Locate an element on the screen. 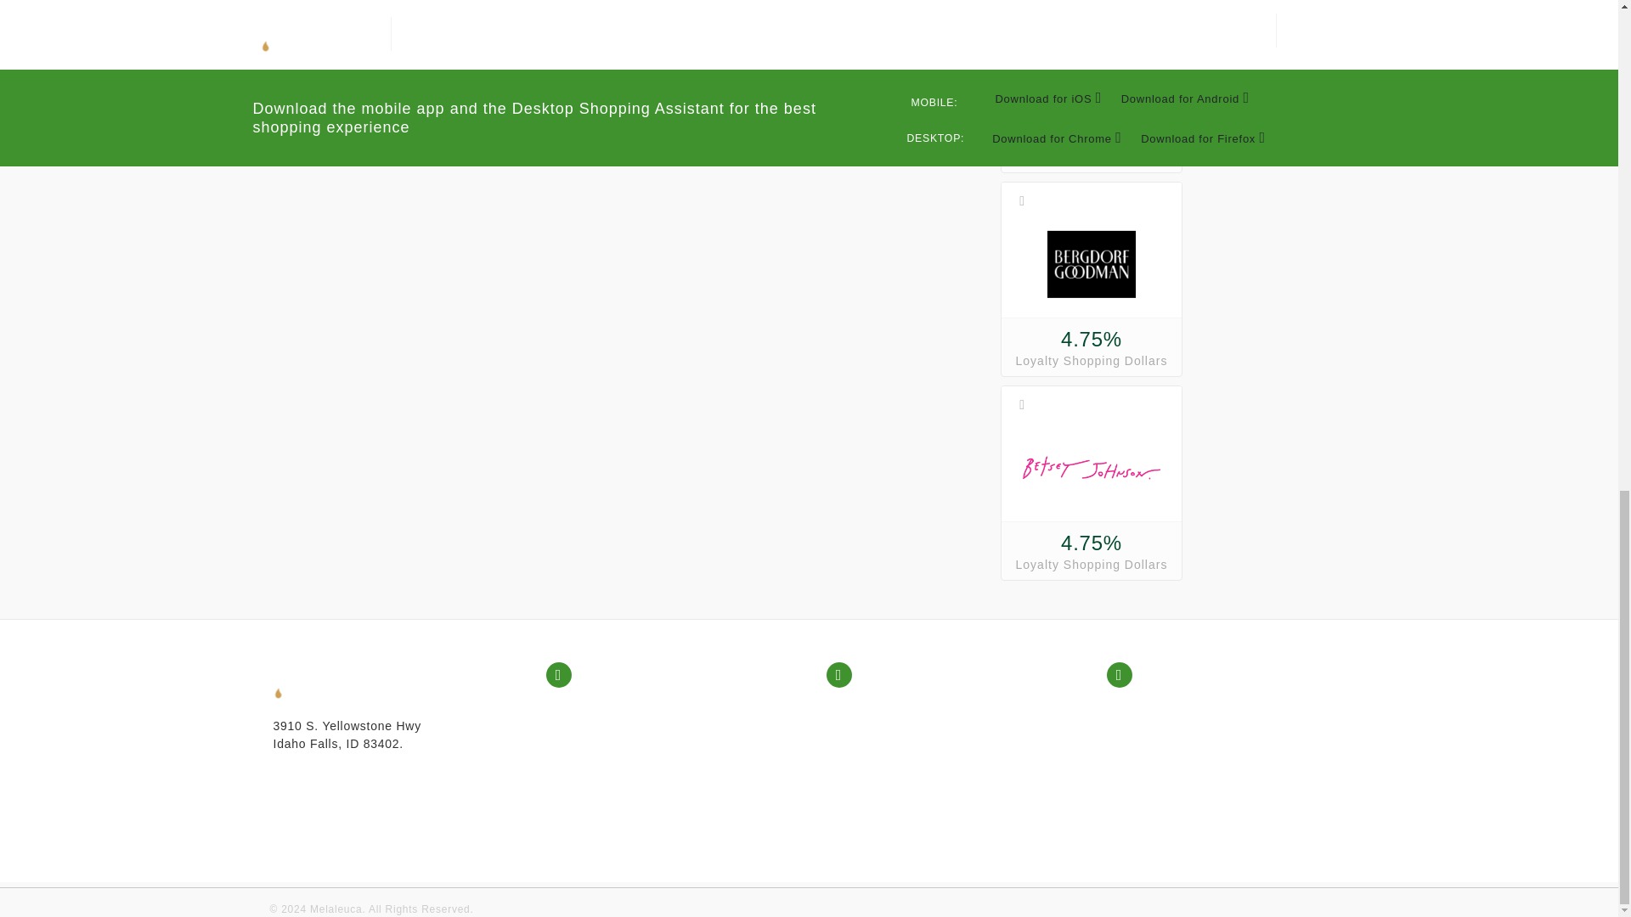 Image resolution: width=1631 pixels, height=917 pixels. About Melaleuca is located at coordinates (613, 792).